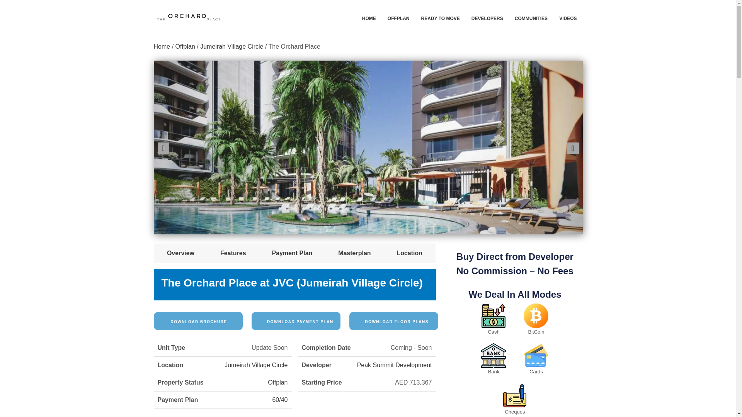  I want to click on Offplan, so click(185, 46).